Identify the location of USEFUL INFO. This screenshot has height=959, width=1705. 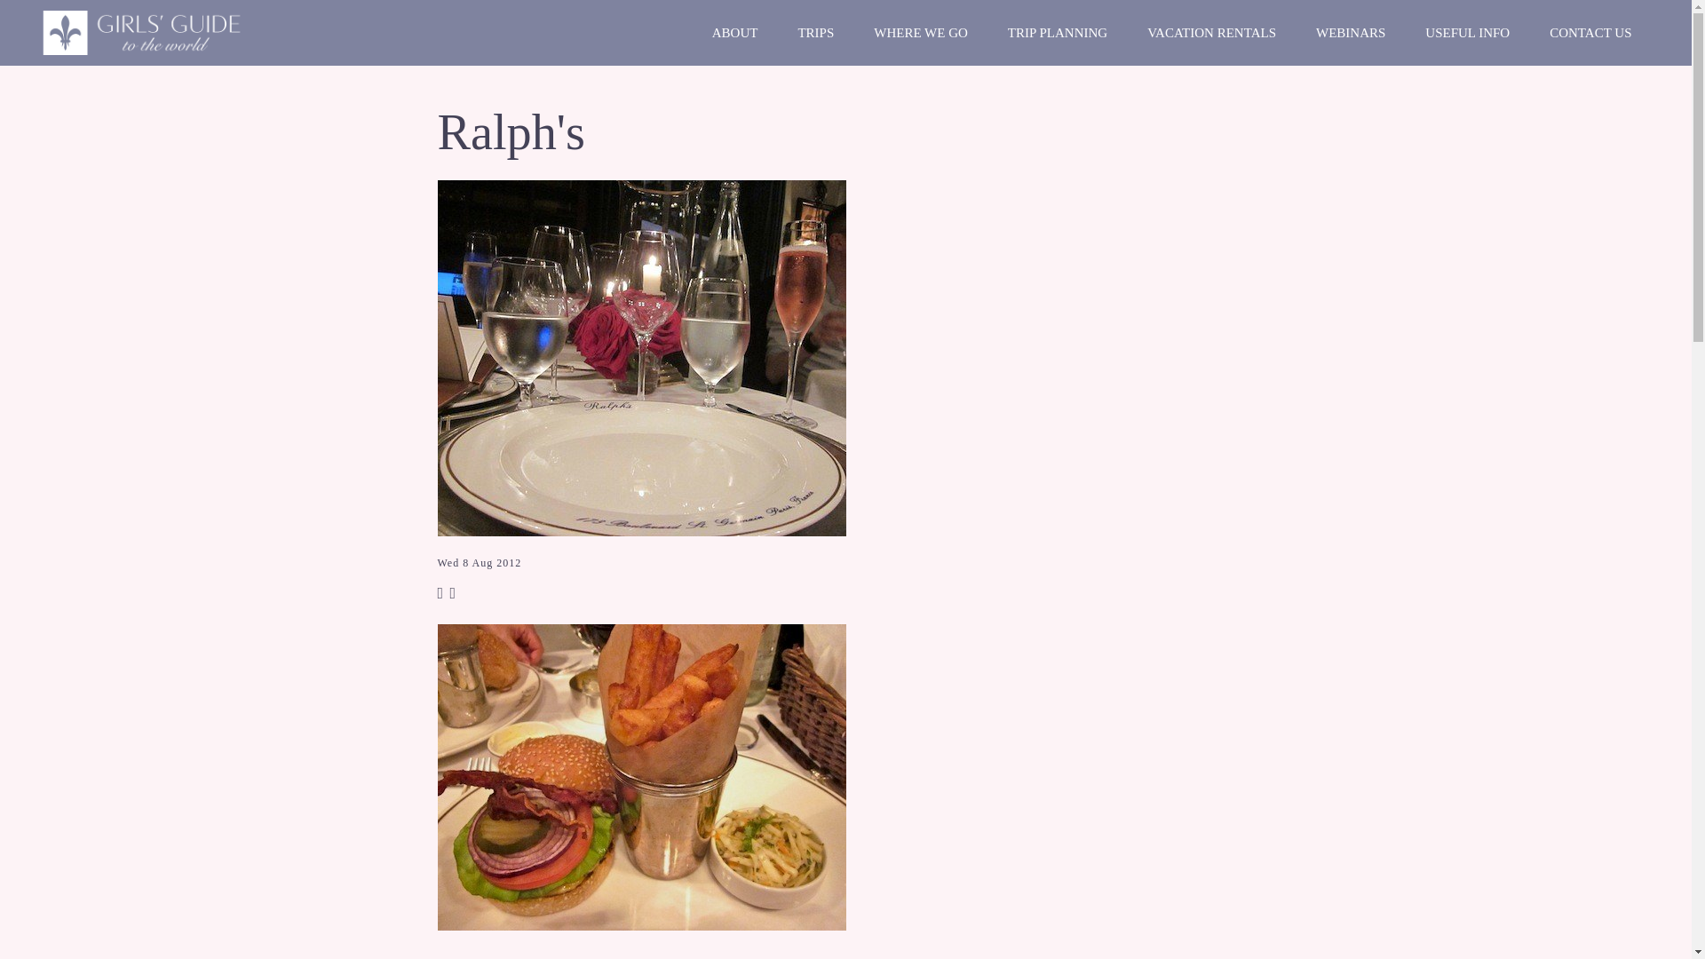
(1467, 33).